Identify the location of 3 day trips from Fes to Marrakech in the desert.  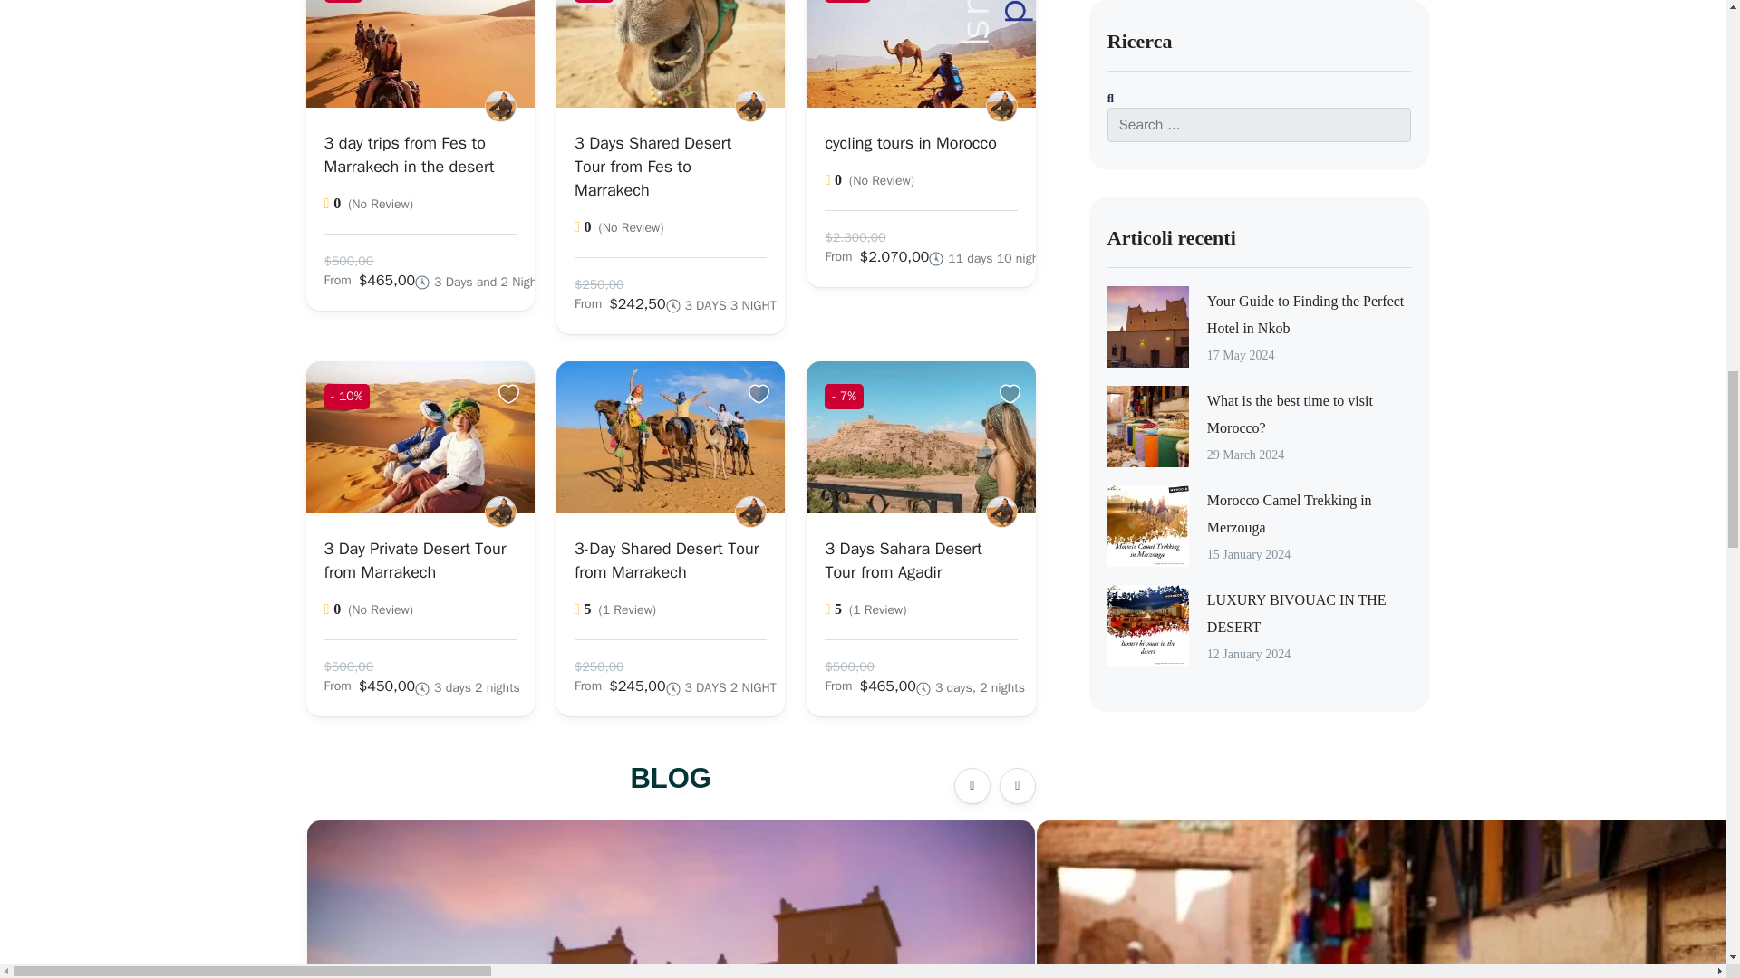
(409, 154).